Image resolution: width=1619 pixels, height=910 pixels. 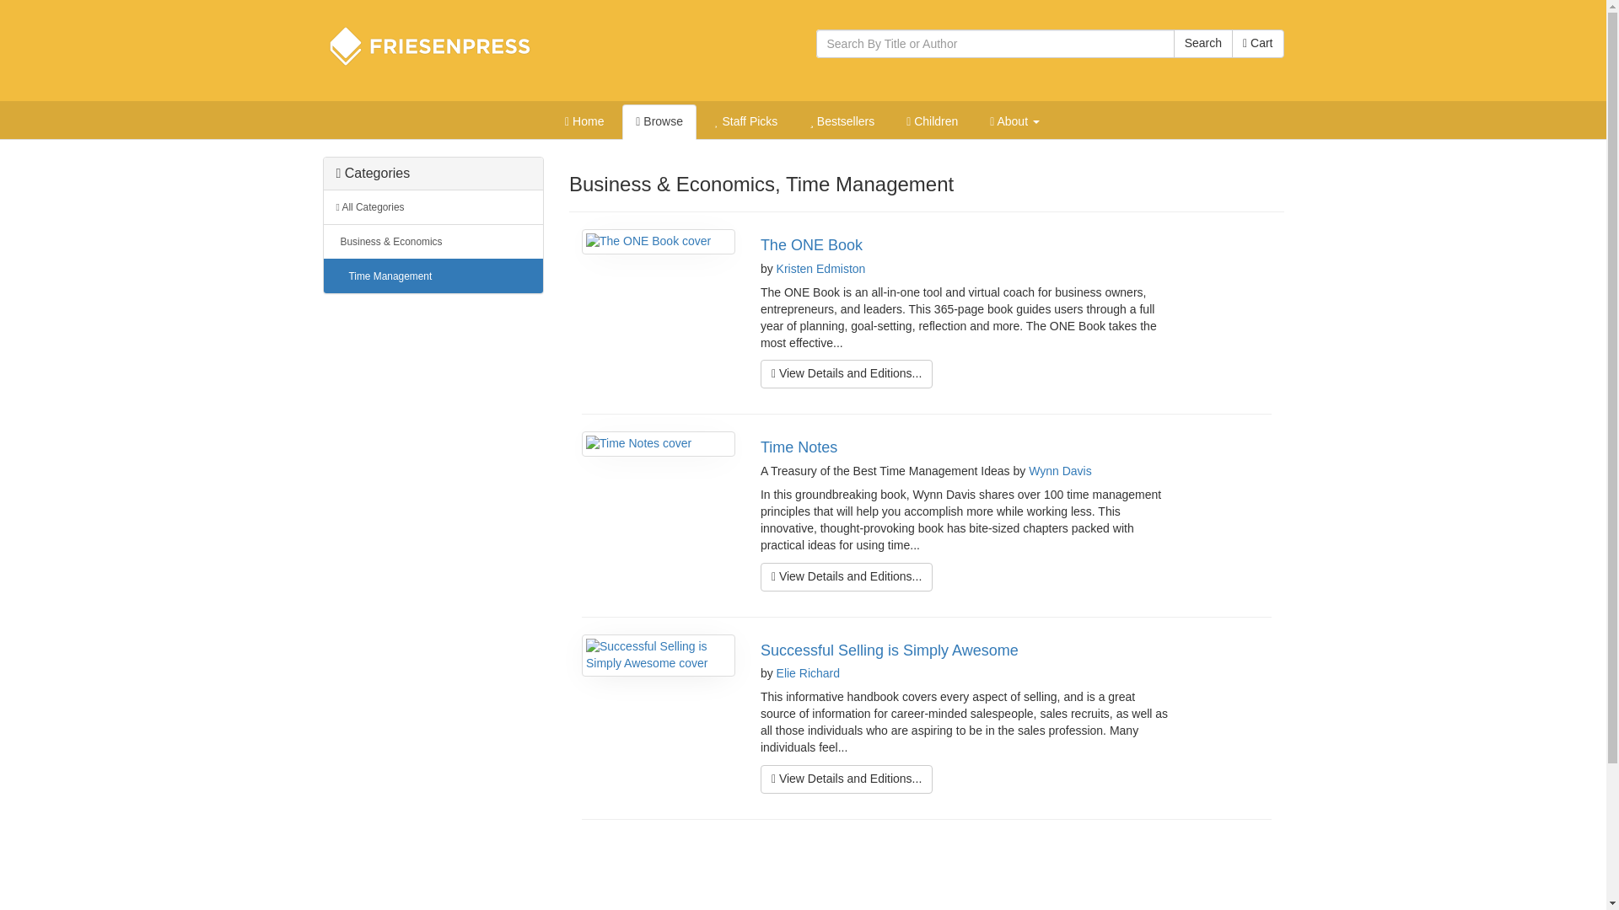 What do you see at coordinates (847, 374) in the screenshot?
I see `View Details and Editions...` at bounding box center [847, 374].